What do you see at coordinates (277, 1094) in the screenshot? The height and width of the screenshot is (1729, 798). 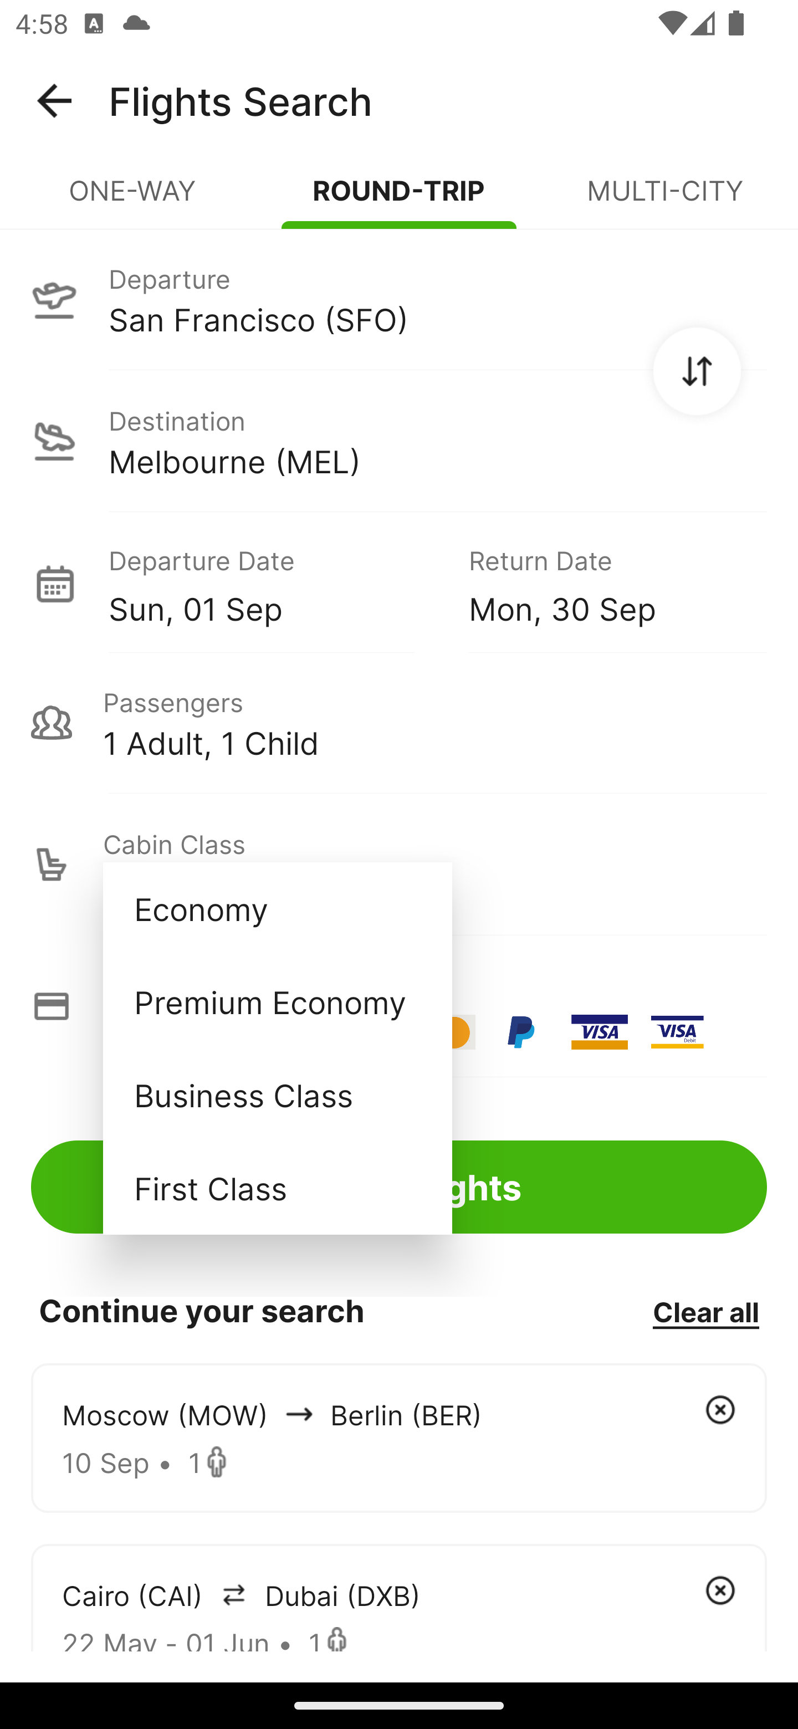 I see `Business Class` at bounding box center [277, 1094].